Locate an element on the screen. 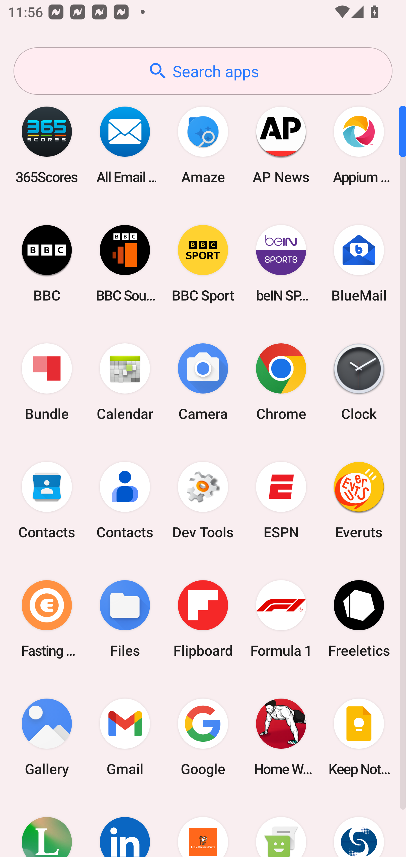  365Scores is located at coordinates (47, 145).